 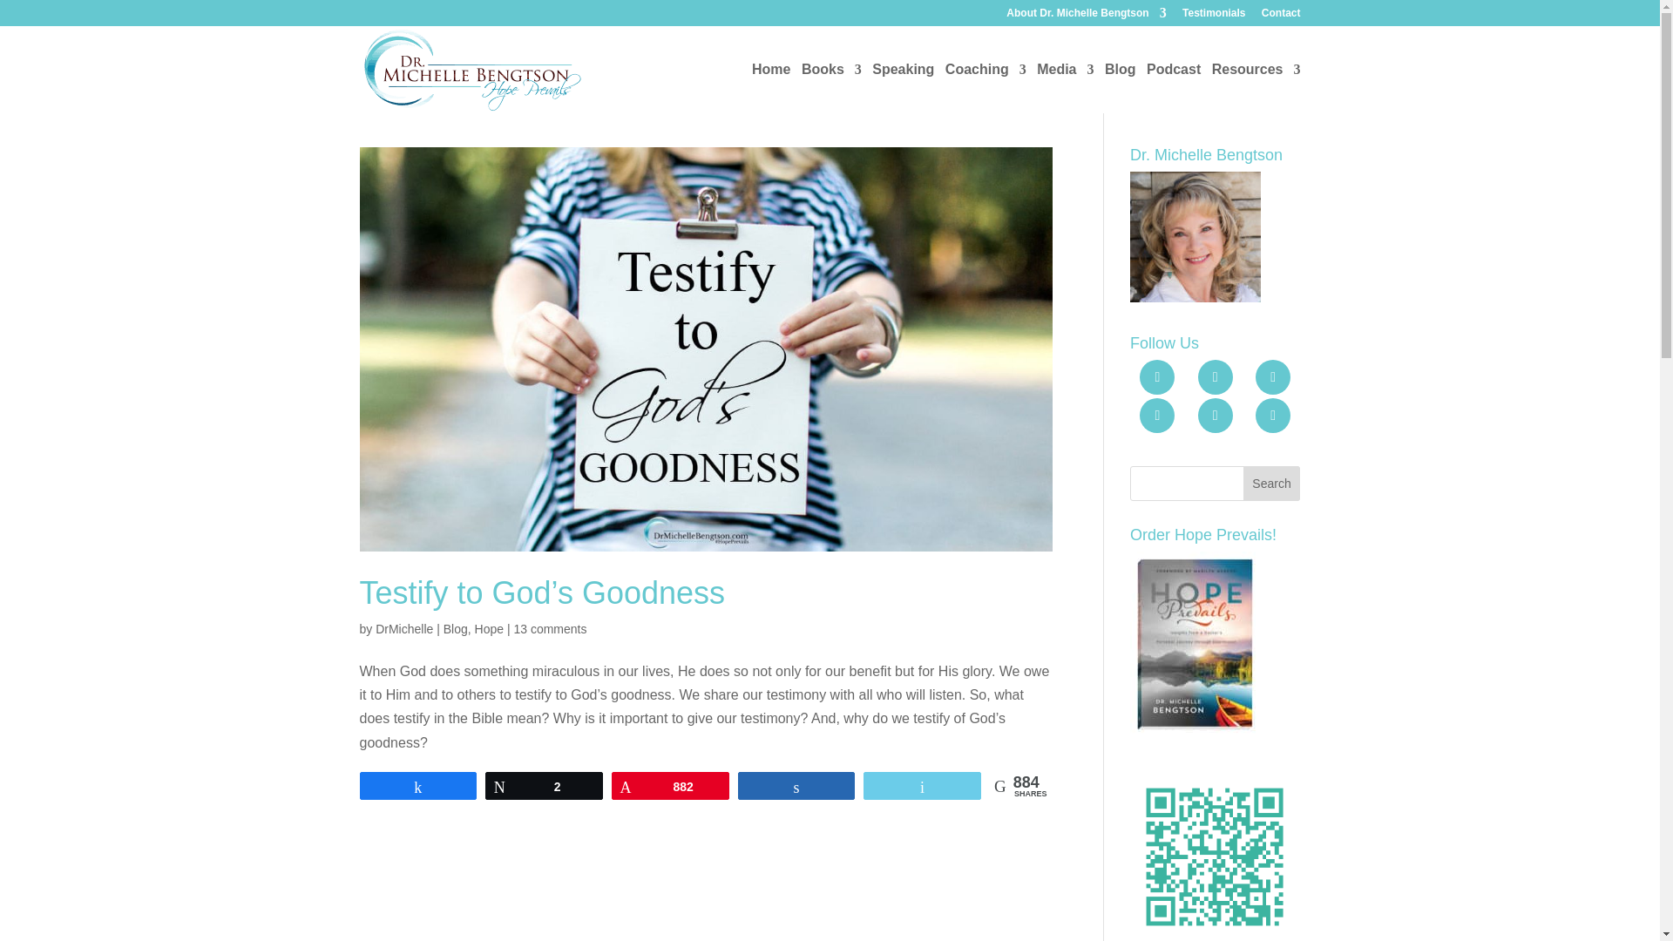 What do you see at coordinates (1173, 88) in the screenshot?
I see `Podcast` at bounding box center [1173, 88].